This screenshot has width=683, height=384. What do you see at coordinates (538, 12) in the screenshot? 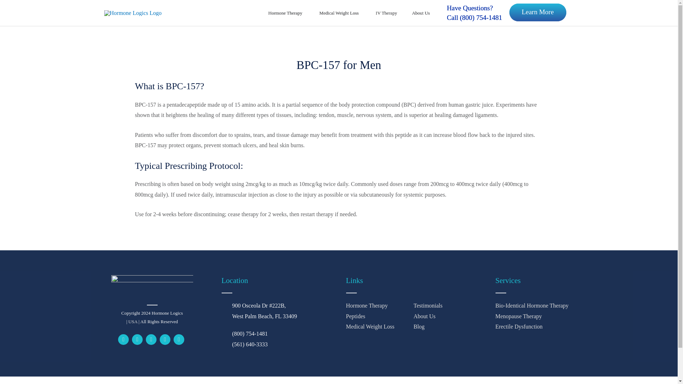
I see `Learn More` at bounding box center [538, 12].